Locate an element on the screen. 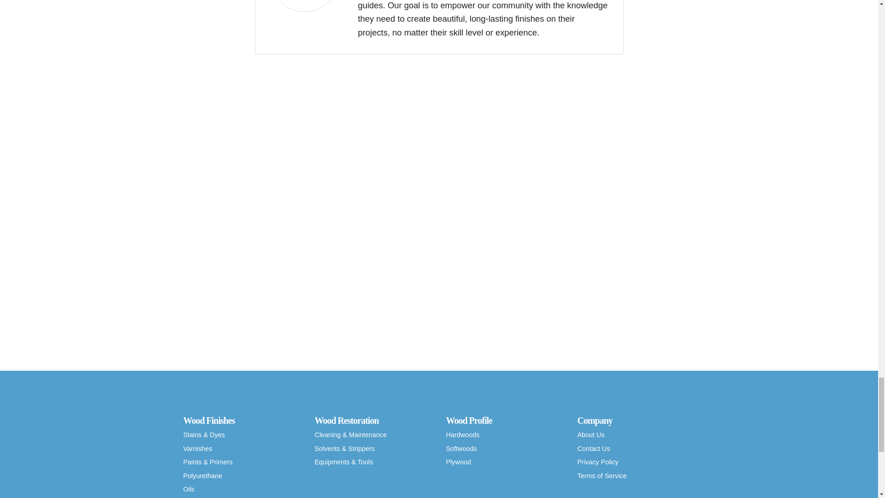 Image resolution: width=885 pixels, height=498 pixels. Hardwoods is located at coordinates (505, 435).